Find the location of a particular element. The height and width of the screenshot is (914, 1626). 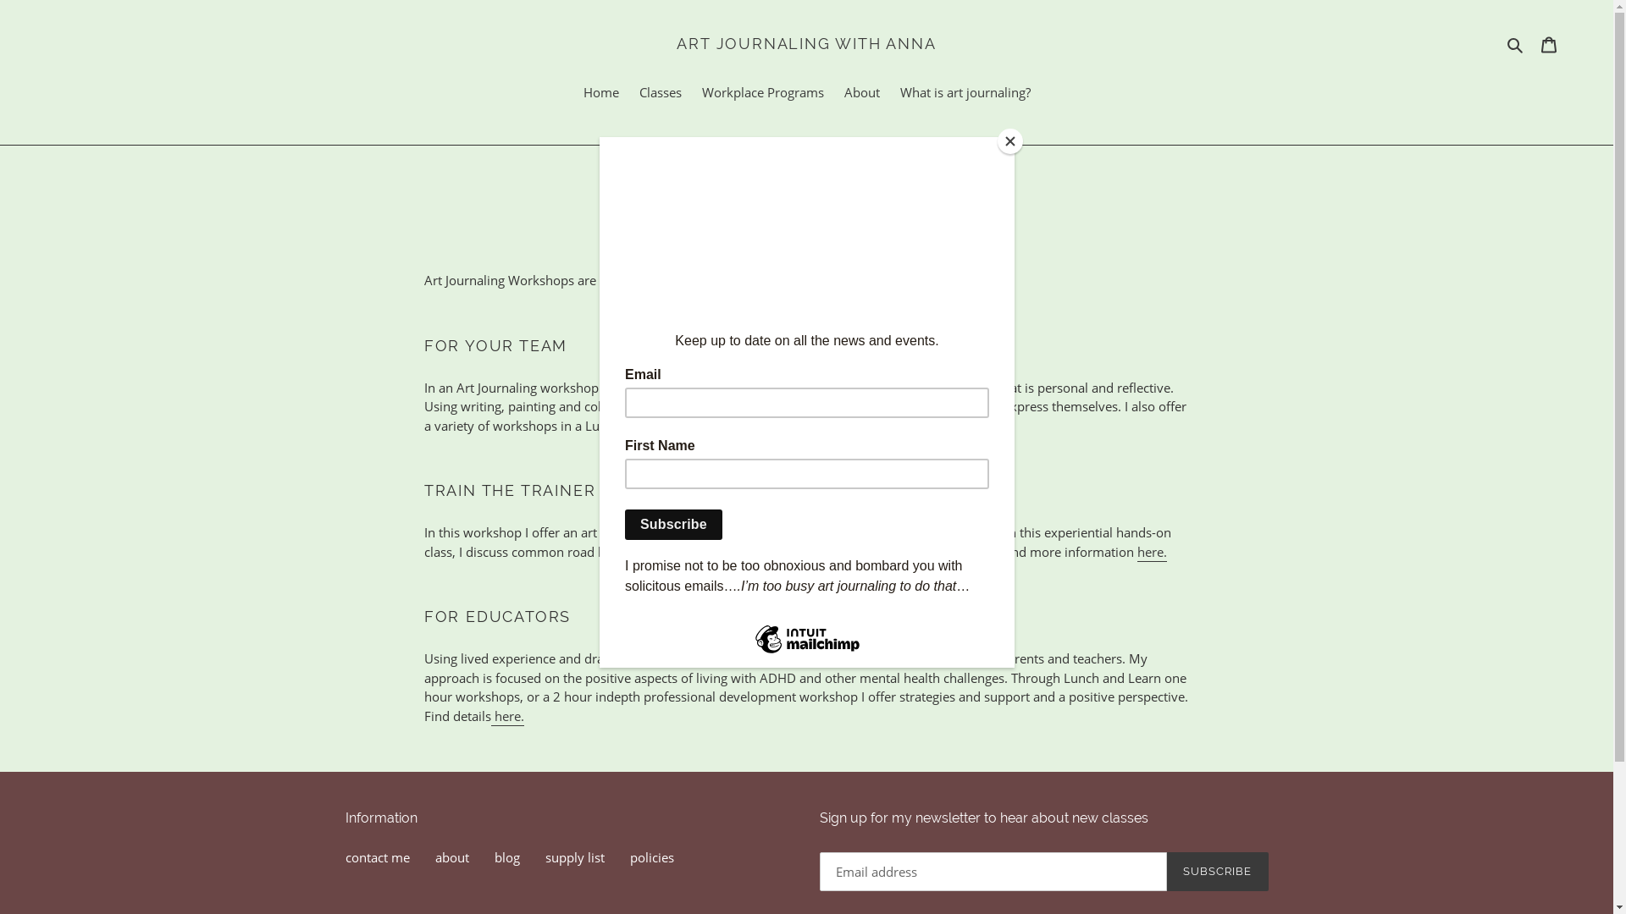

Cart is located at coordinates (1549, 44).